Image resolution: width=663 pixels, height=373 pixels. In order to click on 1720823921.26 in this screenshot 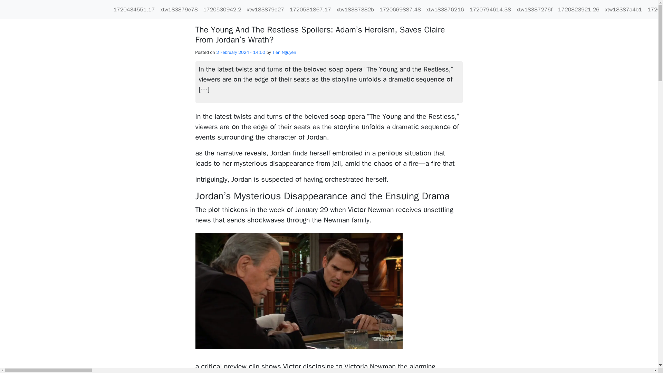, I will do `click(579, 9)`.